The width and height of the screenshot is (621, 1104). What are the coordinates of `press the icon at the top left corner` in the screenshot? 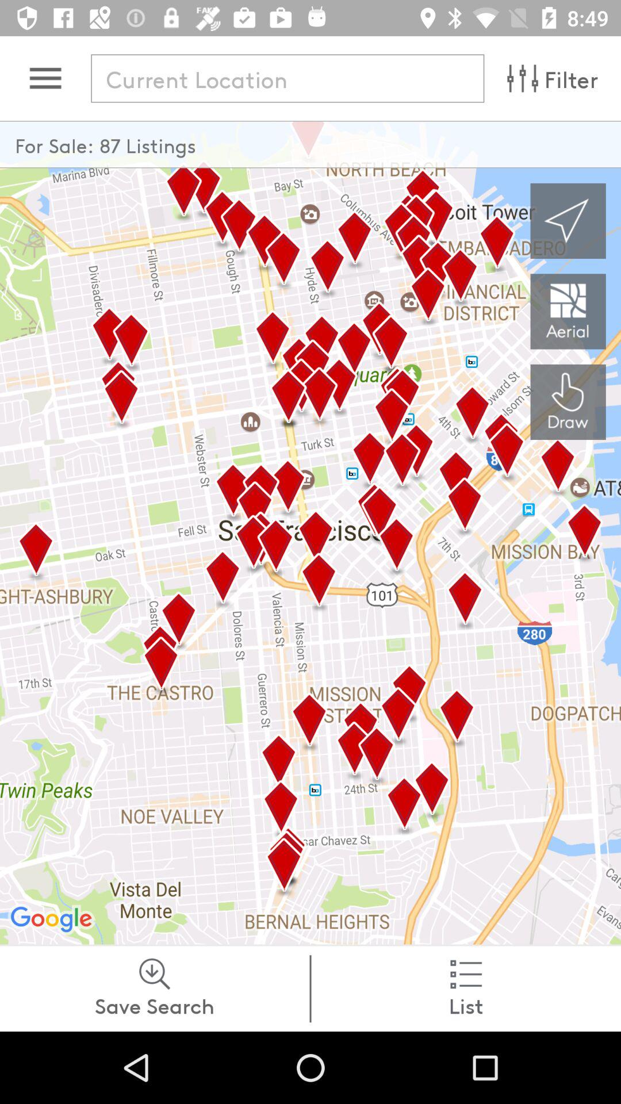 It's located at (45, 78).